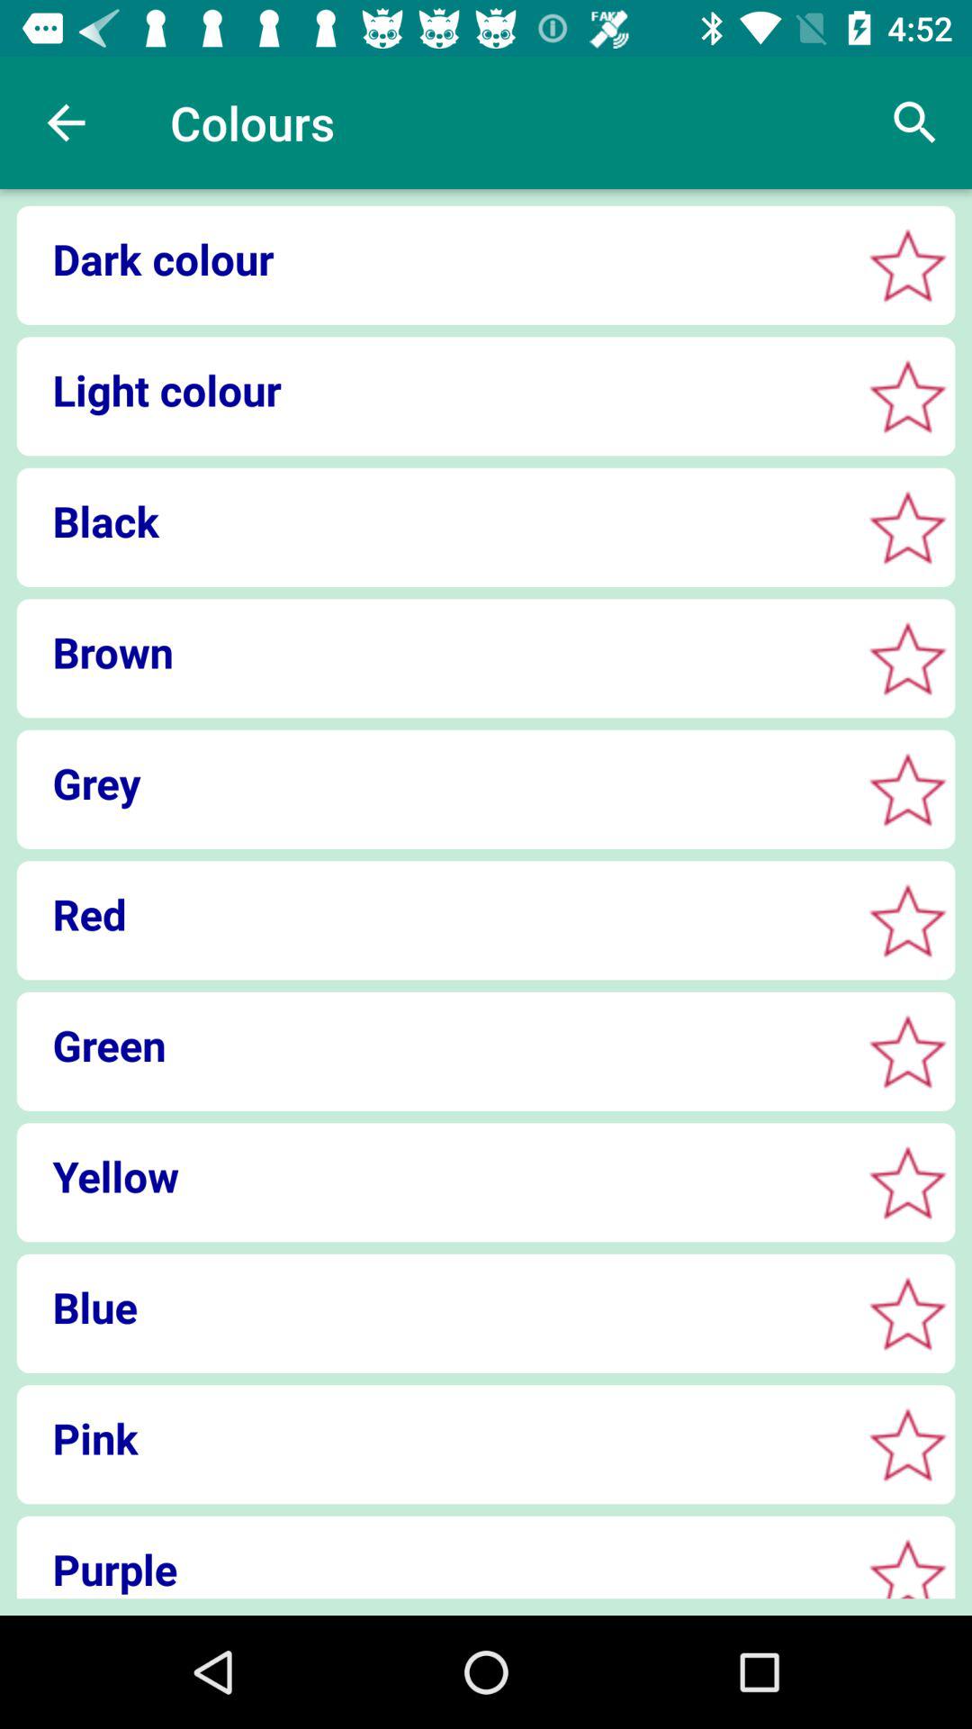  Describe the element at coordinates (907, 789) in the screenshot. I see `toggle to select grey` at that location.